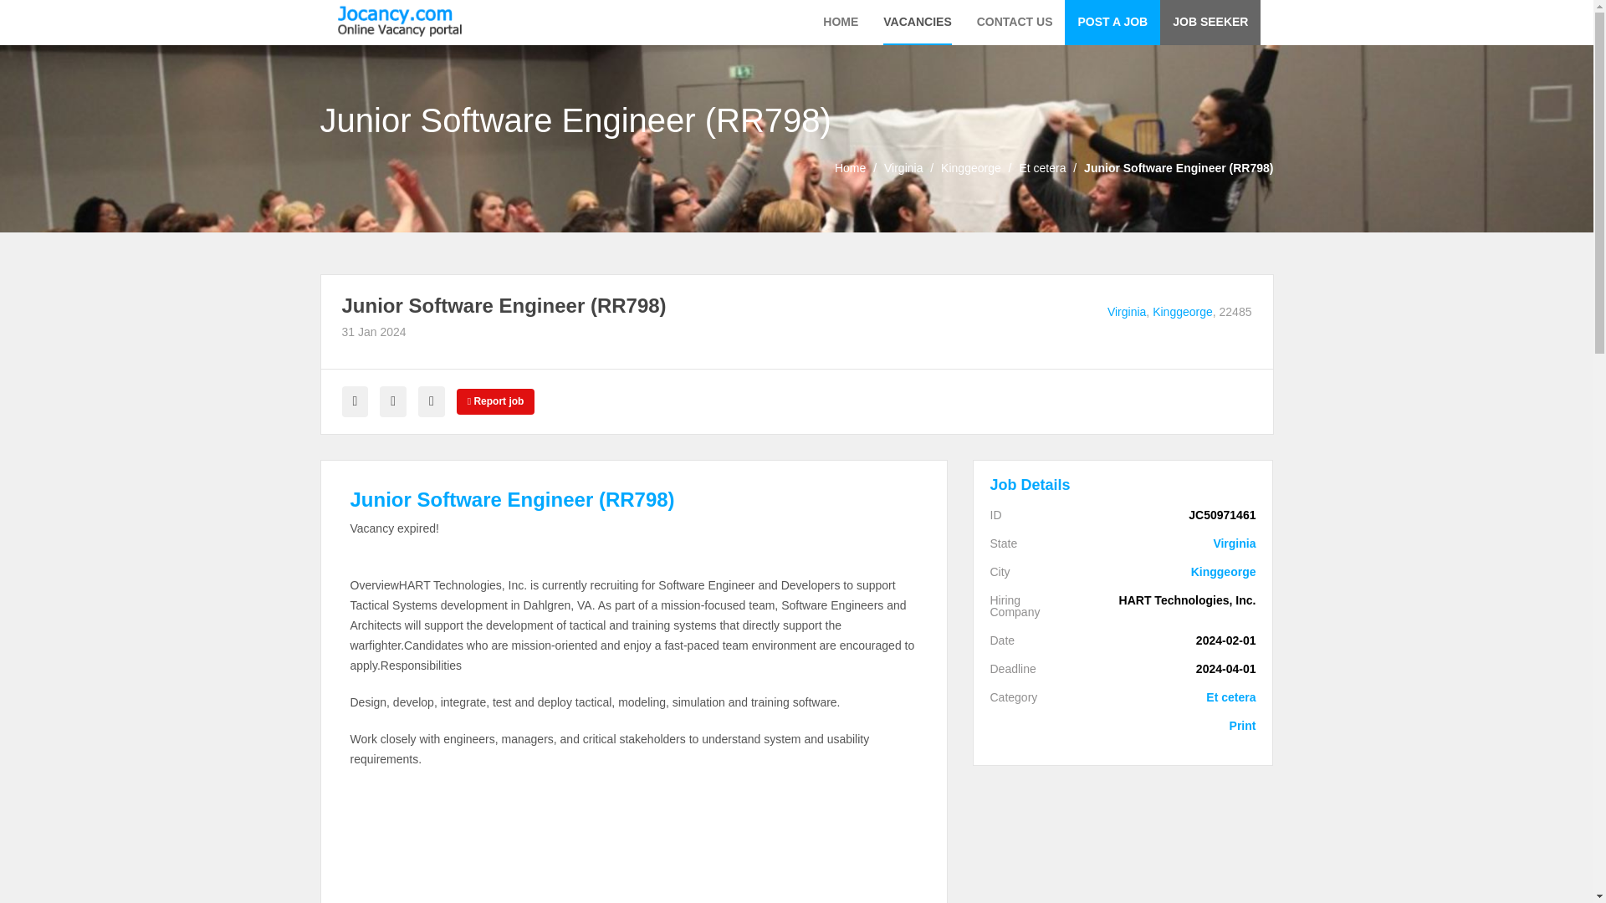 The width and height of the screenshot is (1606, 903). I want to click on Jocancy - jocancy.com, so click(400, 21).